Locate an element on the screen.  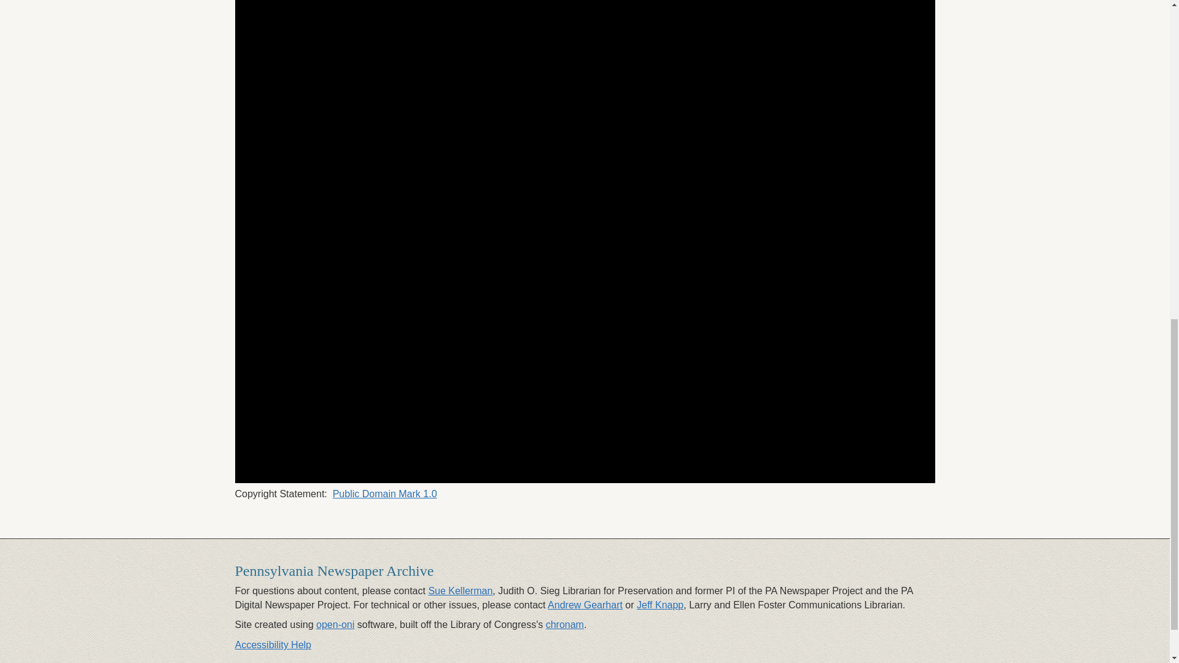
Sue Kellerman is located at coordinates (460, 591).